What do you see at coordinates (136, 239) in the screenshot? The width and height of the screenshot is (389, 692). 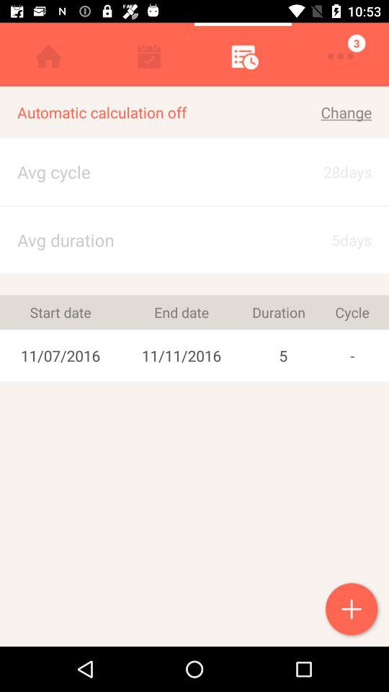 I see `turn off app next to the 28days item` at bounding box center [136, 239].